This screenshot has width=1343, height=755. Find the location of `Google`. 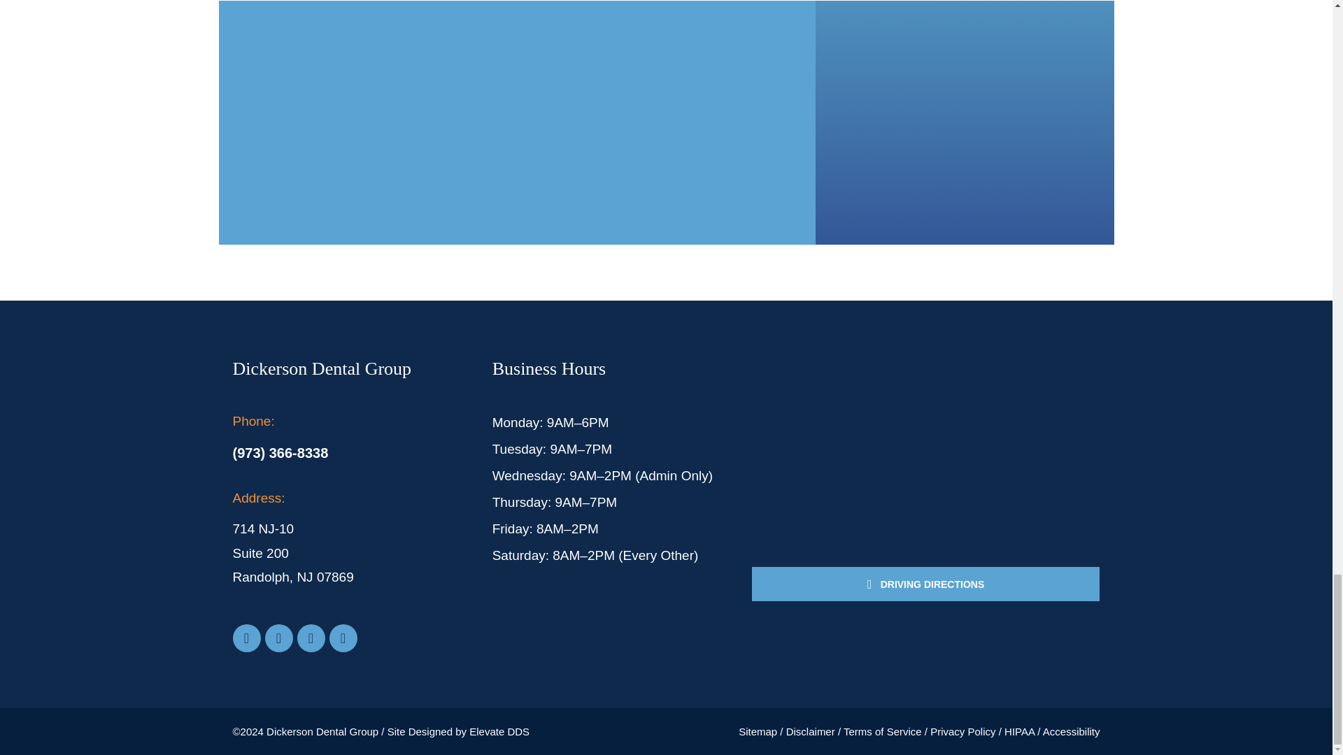

Google is located at coordinates (311, 638).